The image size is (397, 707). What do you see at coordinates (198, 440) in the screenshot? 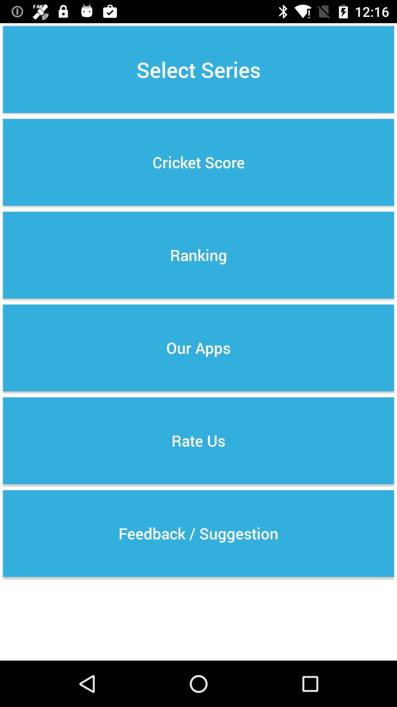
I see `select icon below our apps` at bounding box center [198, 440].